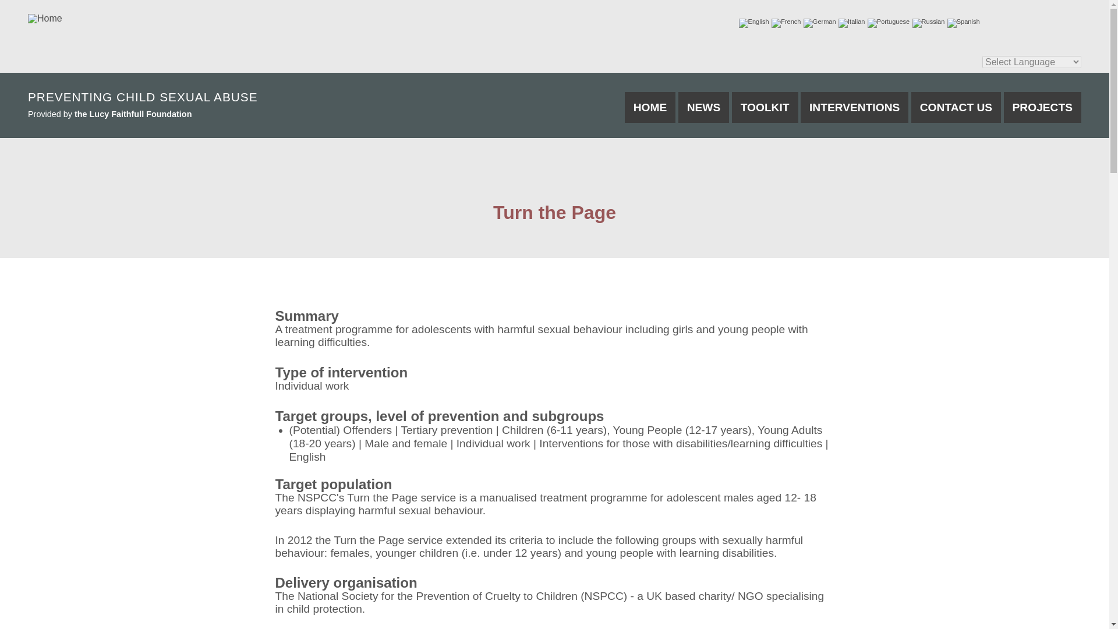 The width and height of the screenshot is (1118, 629). I want to click on Russian, so click(928, 63).